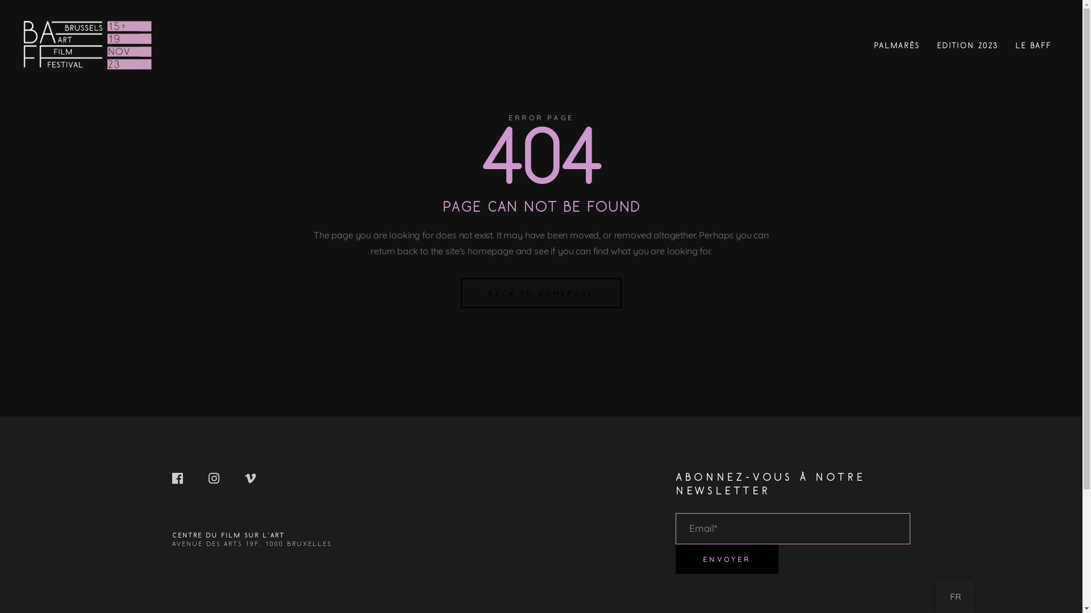 This screenshot has height=613, width=1091. Describe the element at coordinates (956, 597) in the screenshot. I see `FR` at that location.